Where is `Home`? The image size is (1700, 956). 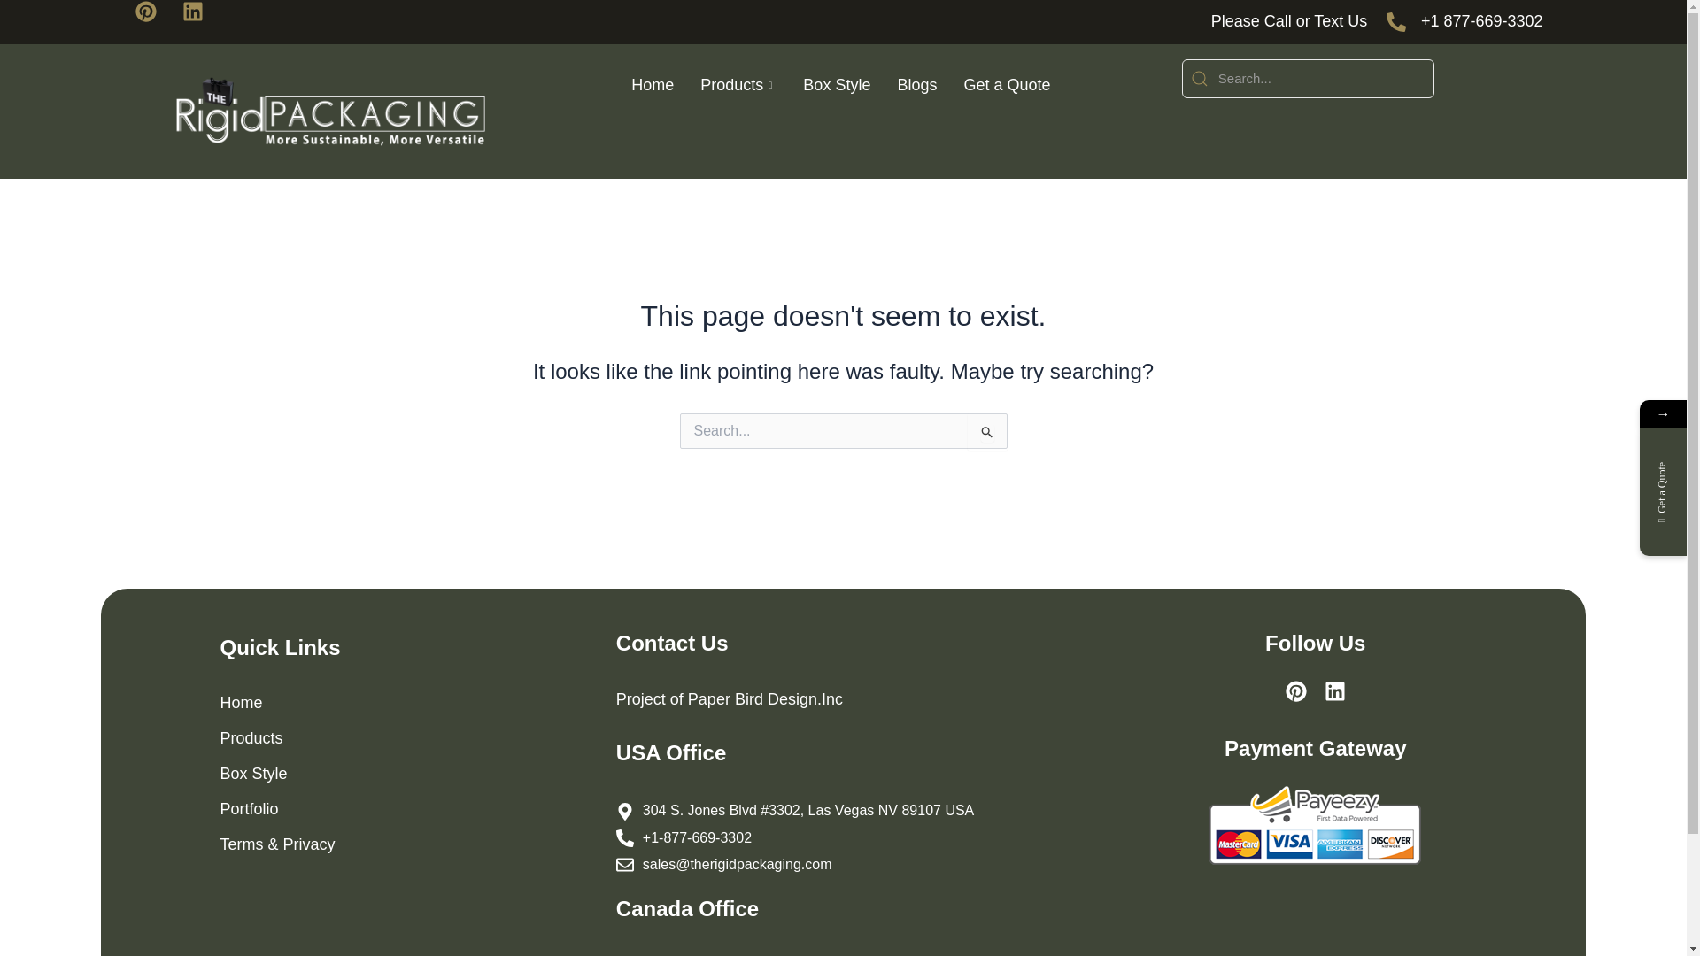
Home is located at coordinates (652, 85).